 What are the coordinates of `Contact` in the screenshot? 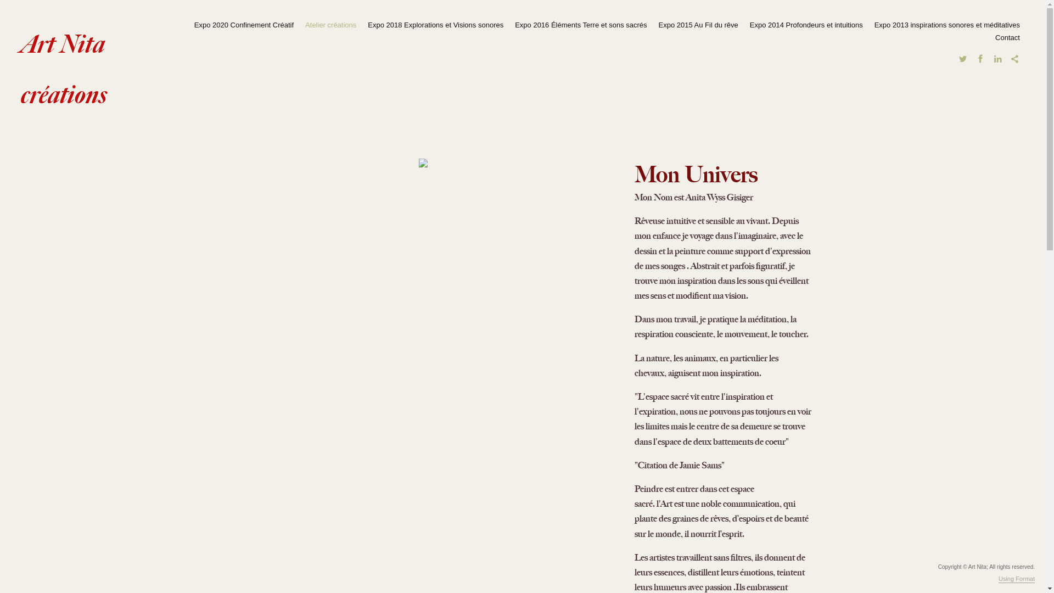 It's located at (1008, 37).